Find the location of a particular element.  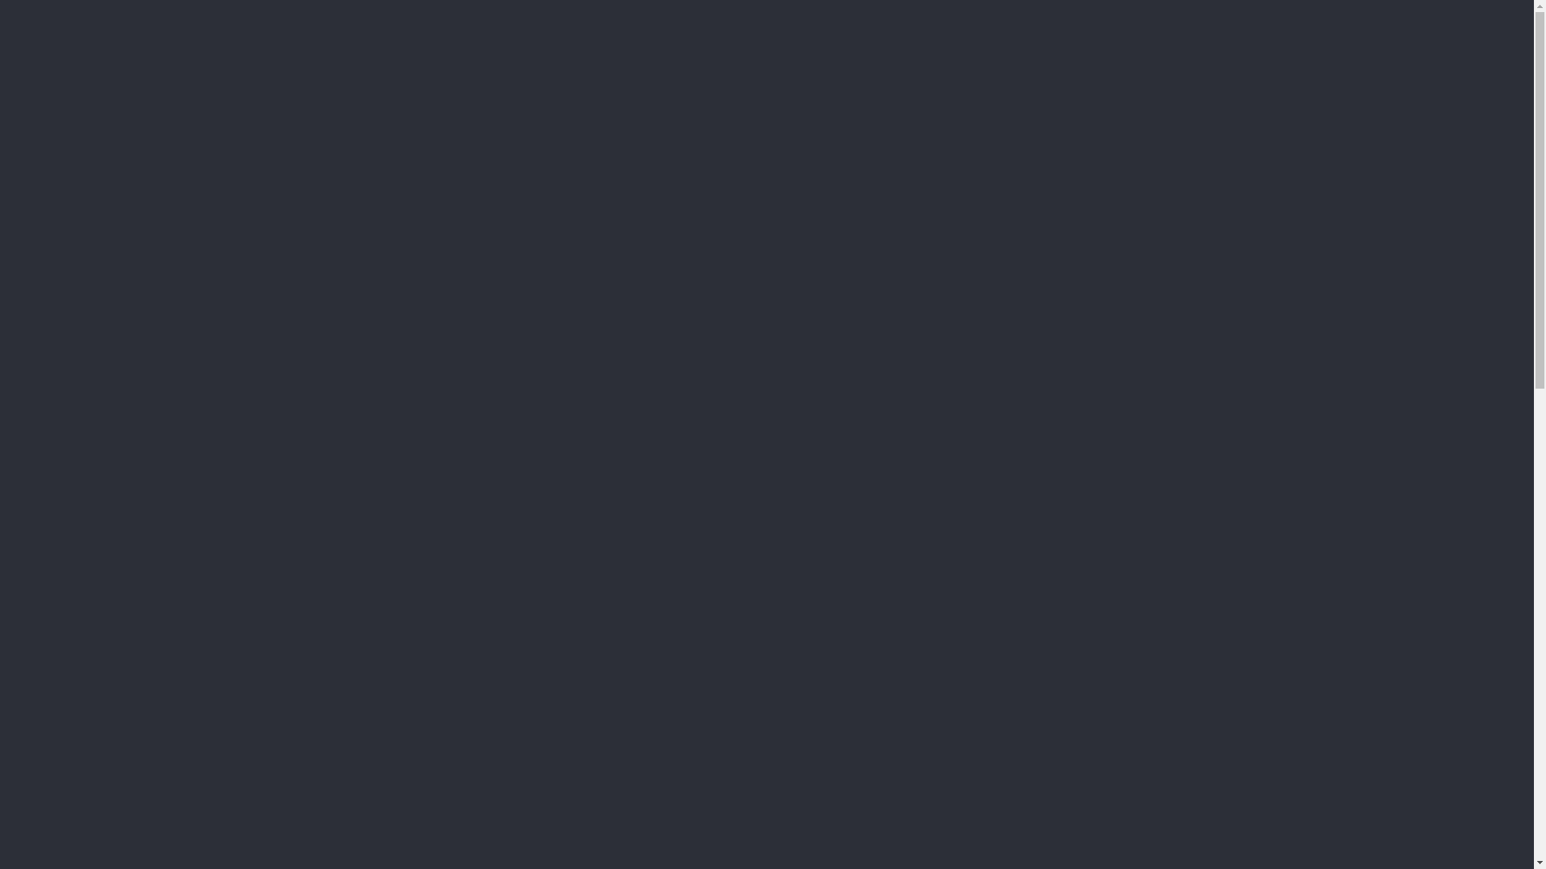

Home is located at coordinates (931, 50).